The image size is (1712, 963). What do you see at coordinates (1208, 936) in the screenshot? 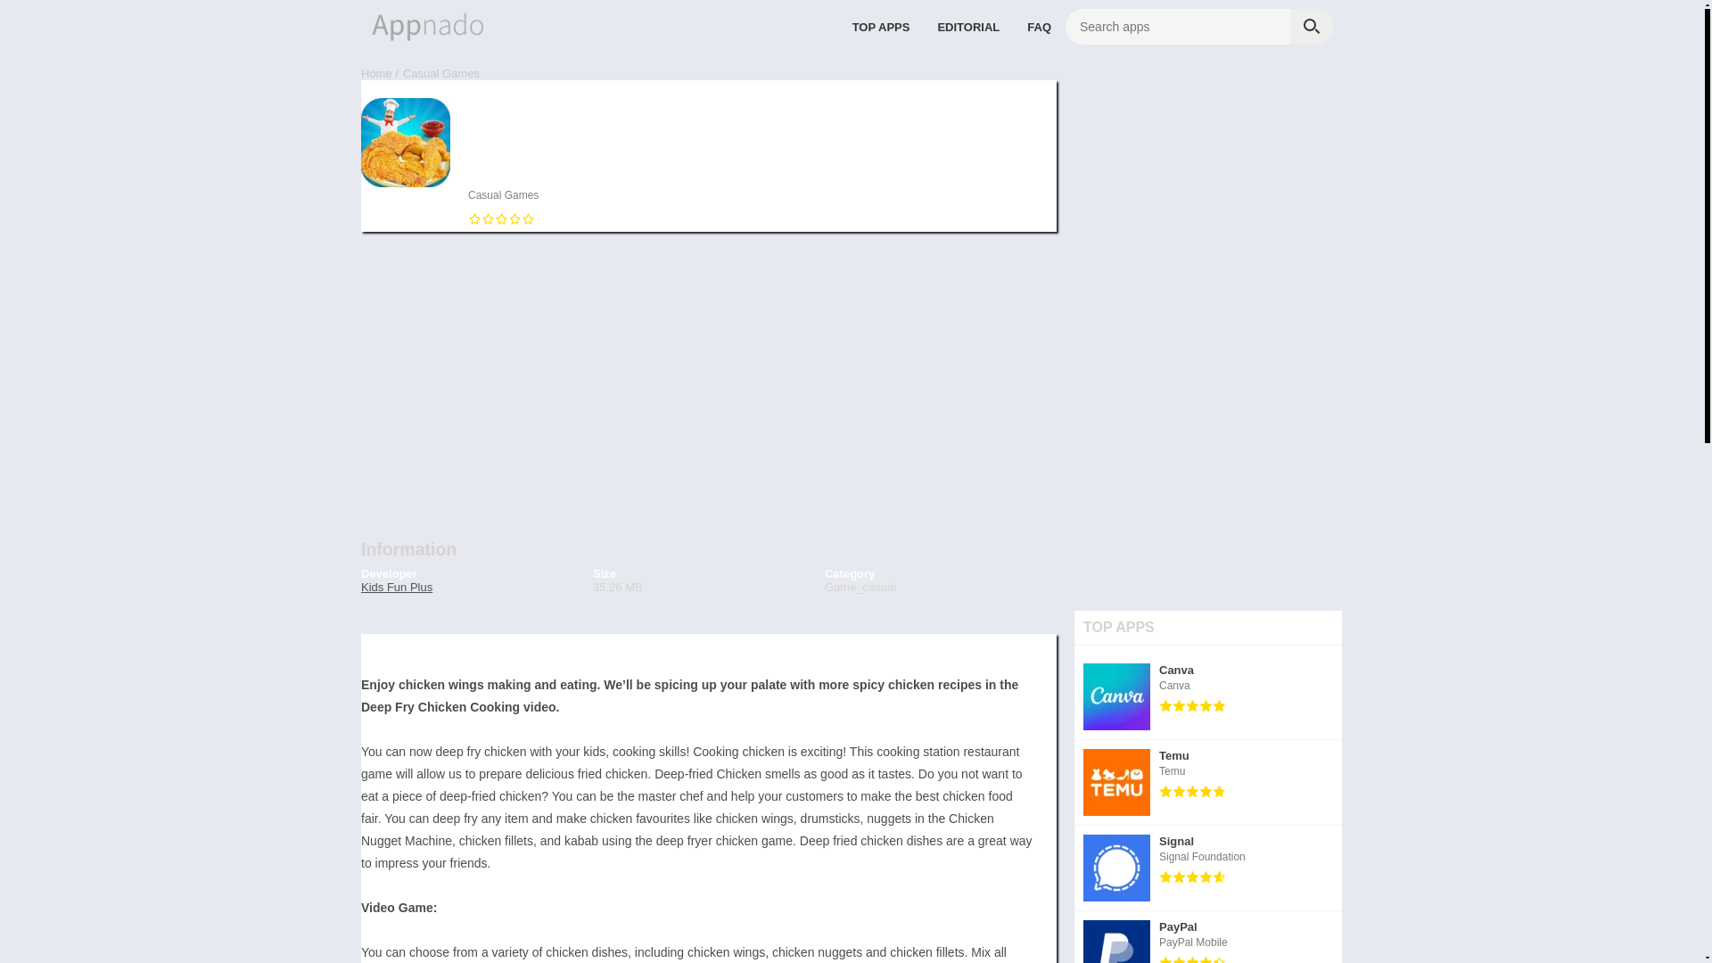
I see `EDITORIAL` at bounding box center [1208, 936].